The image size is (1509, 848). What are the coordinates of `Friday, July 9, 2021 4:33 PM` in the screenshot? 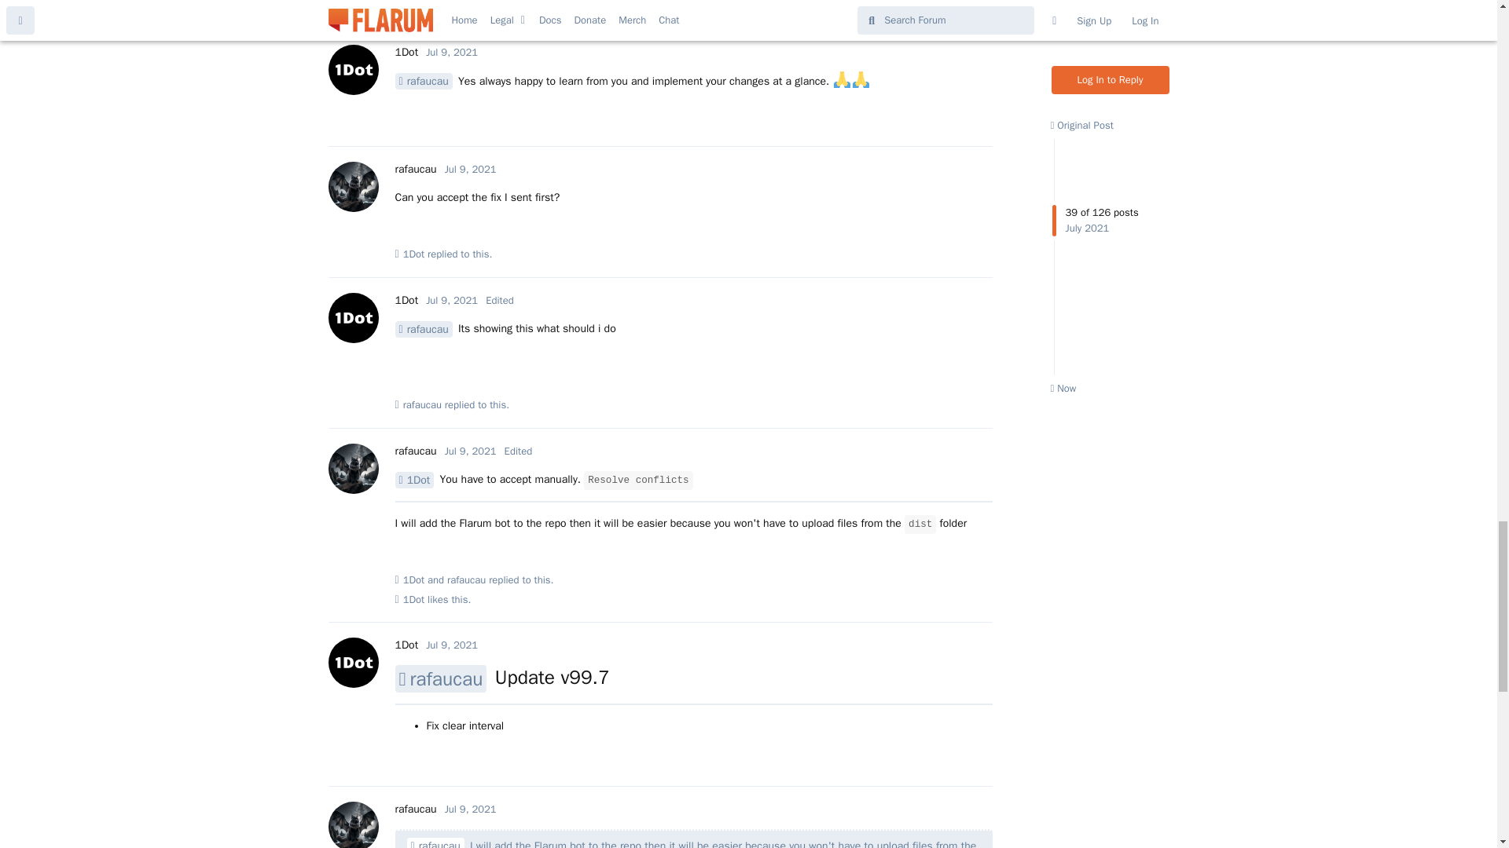 It's located at (451, 52).